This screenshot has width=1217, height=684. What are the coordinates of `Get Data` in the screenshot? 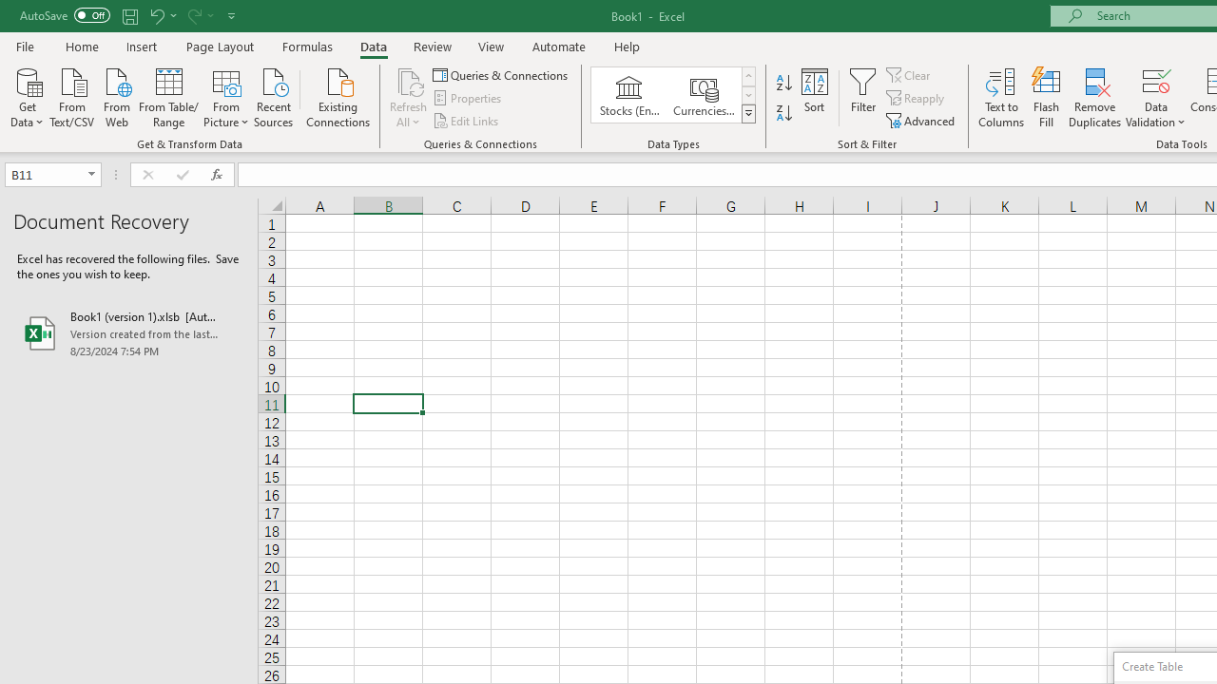 It's located at (27, 96).